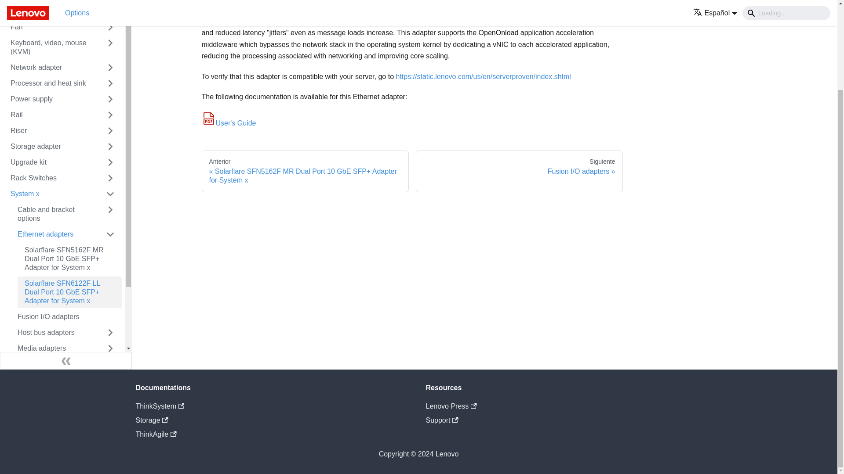  Describe the element at coordinates (50, 11) in the screenshot. I see `DIMM` at that location.